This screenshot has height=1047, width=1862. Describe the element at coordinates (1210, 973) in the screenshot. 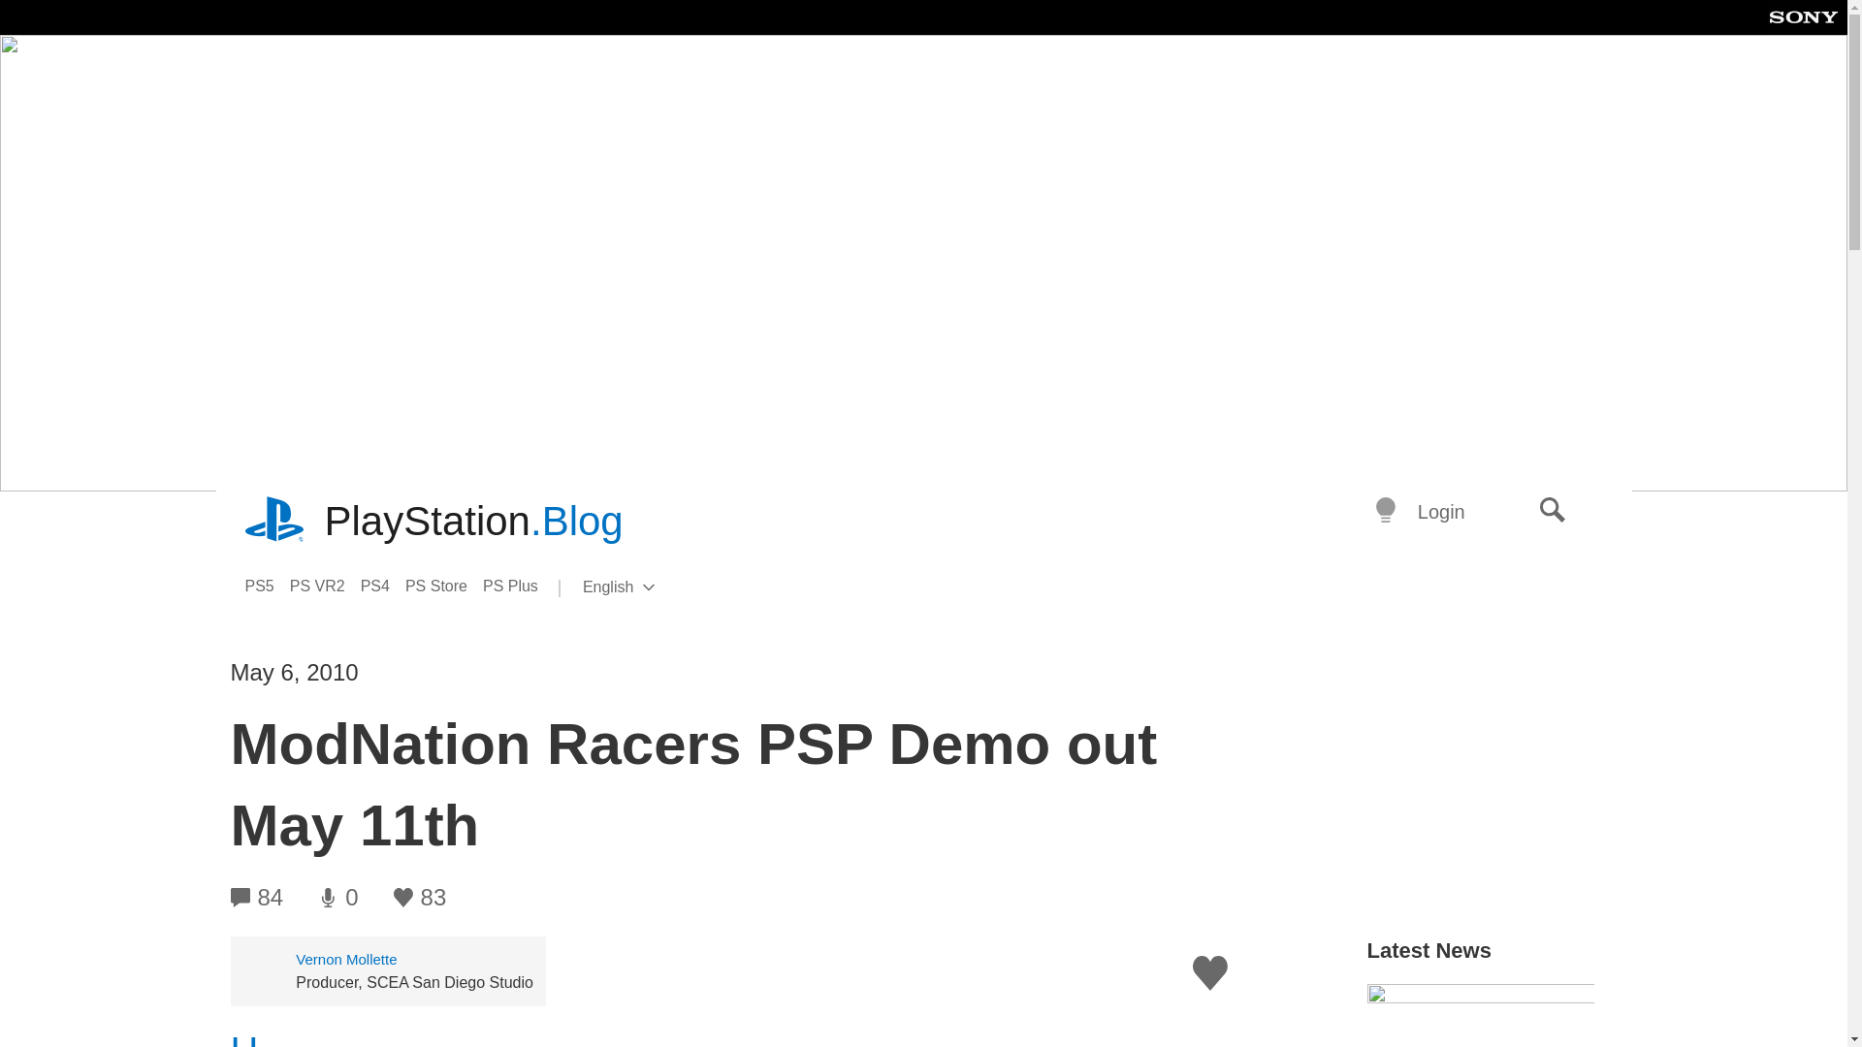

I see `Like this` at that location.